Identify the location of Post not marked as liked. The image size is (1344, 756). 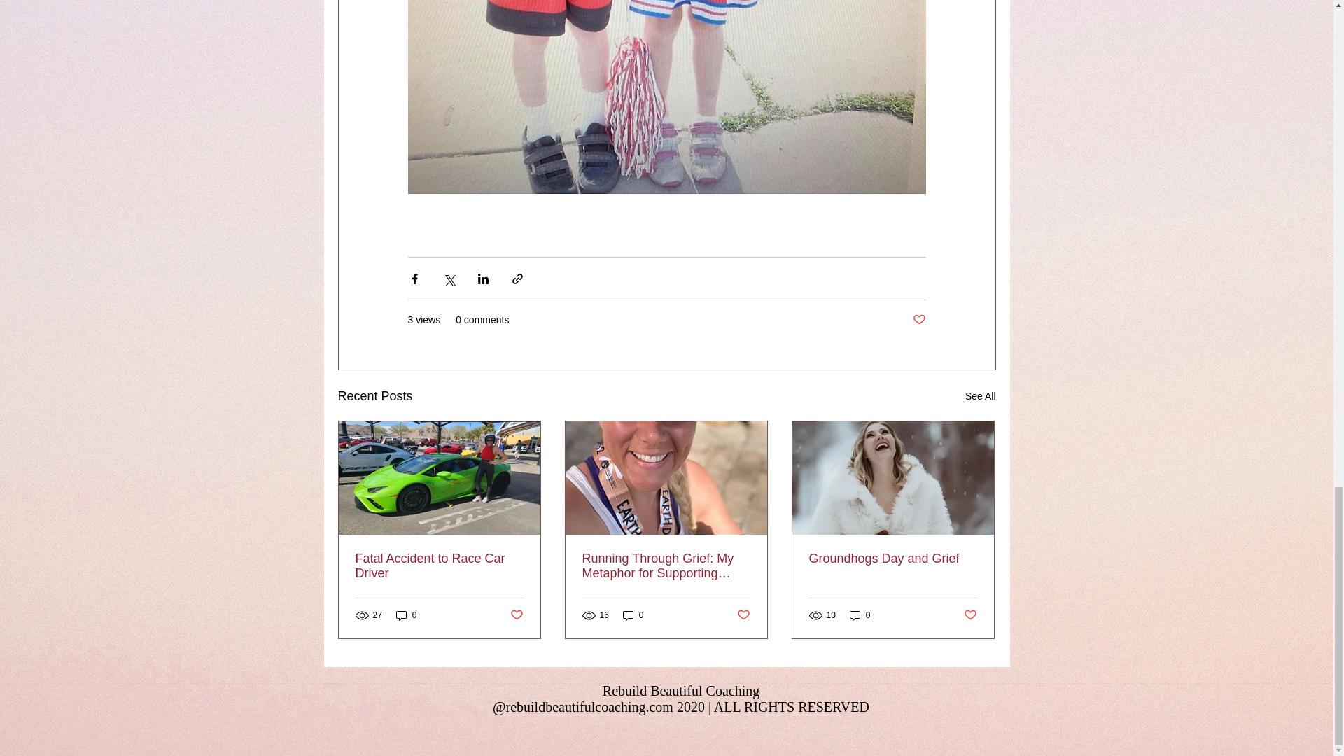
(515, 615).